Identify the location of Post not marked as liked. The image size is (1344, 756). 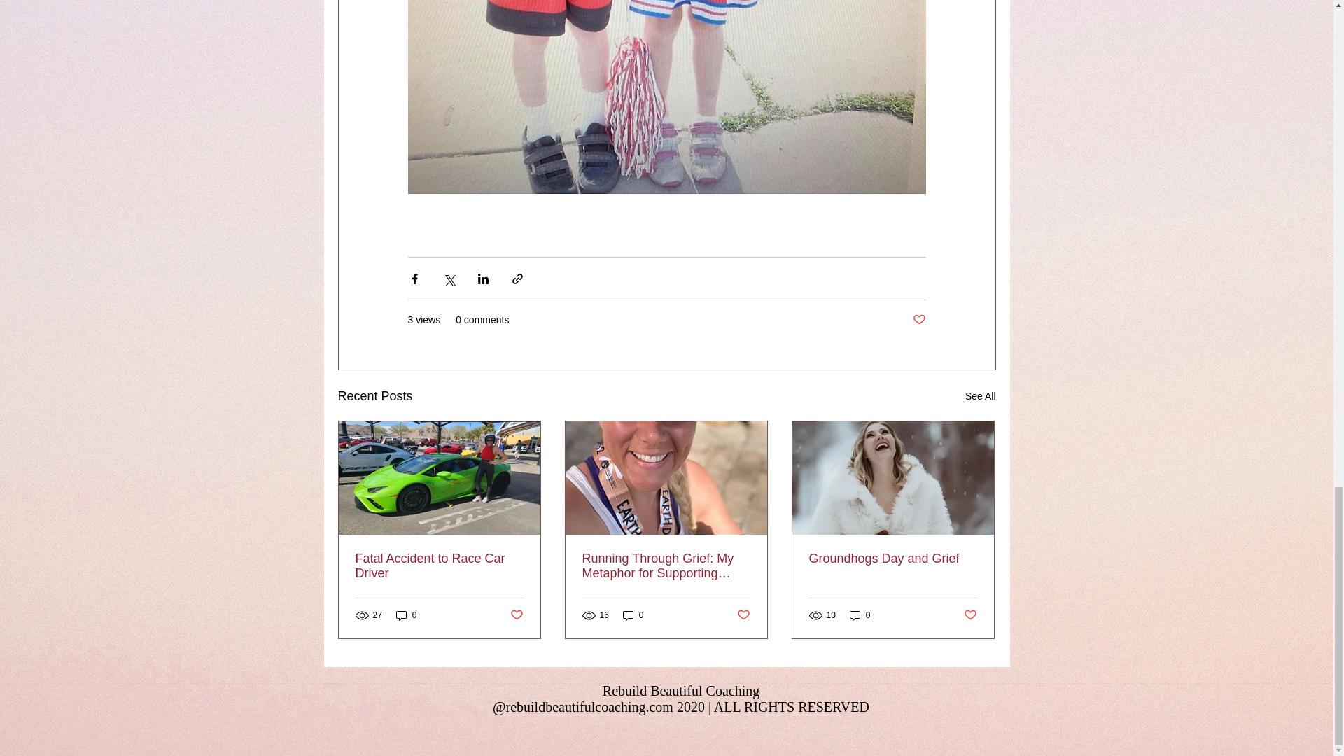
(515, 615).